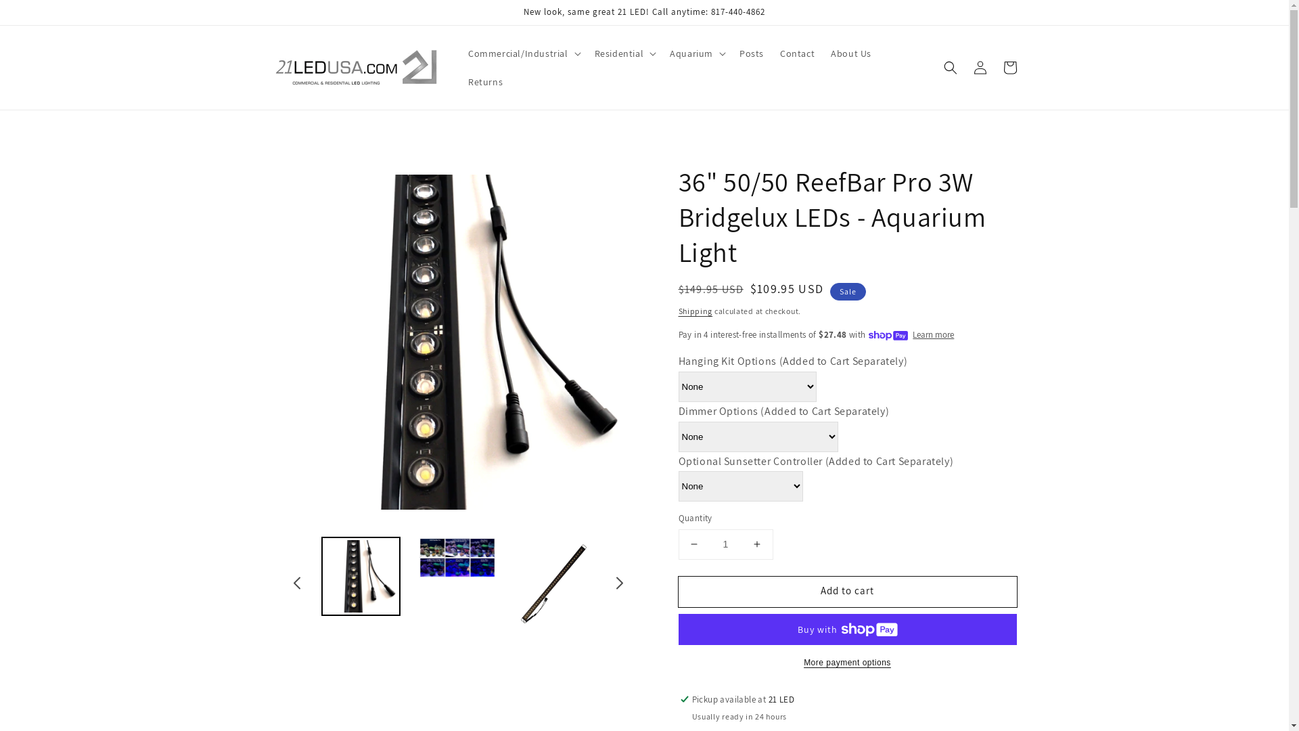 The height and width of the screenshot is (731, 1299). Describe the element at coordinates (696, 311) in the screenshot. I see `Shipping` at that location.